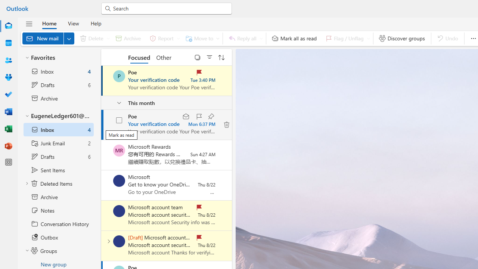  What do you see at coordinates (119, 241) in the screenshot?
I see `Microsoft account team` at bounding box center [119, 241].